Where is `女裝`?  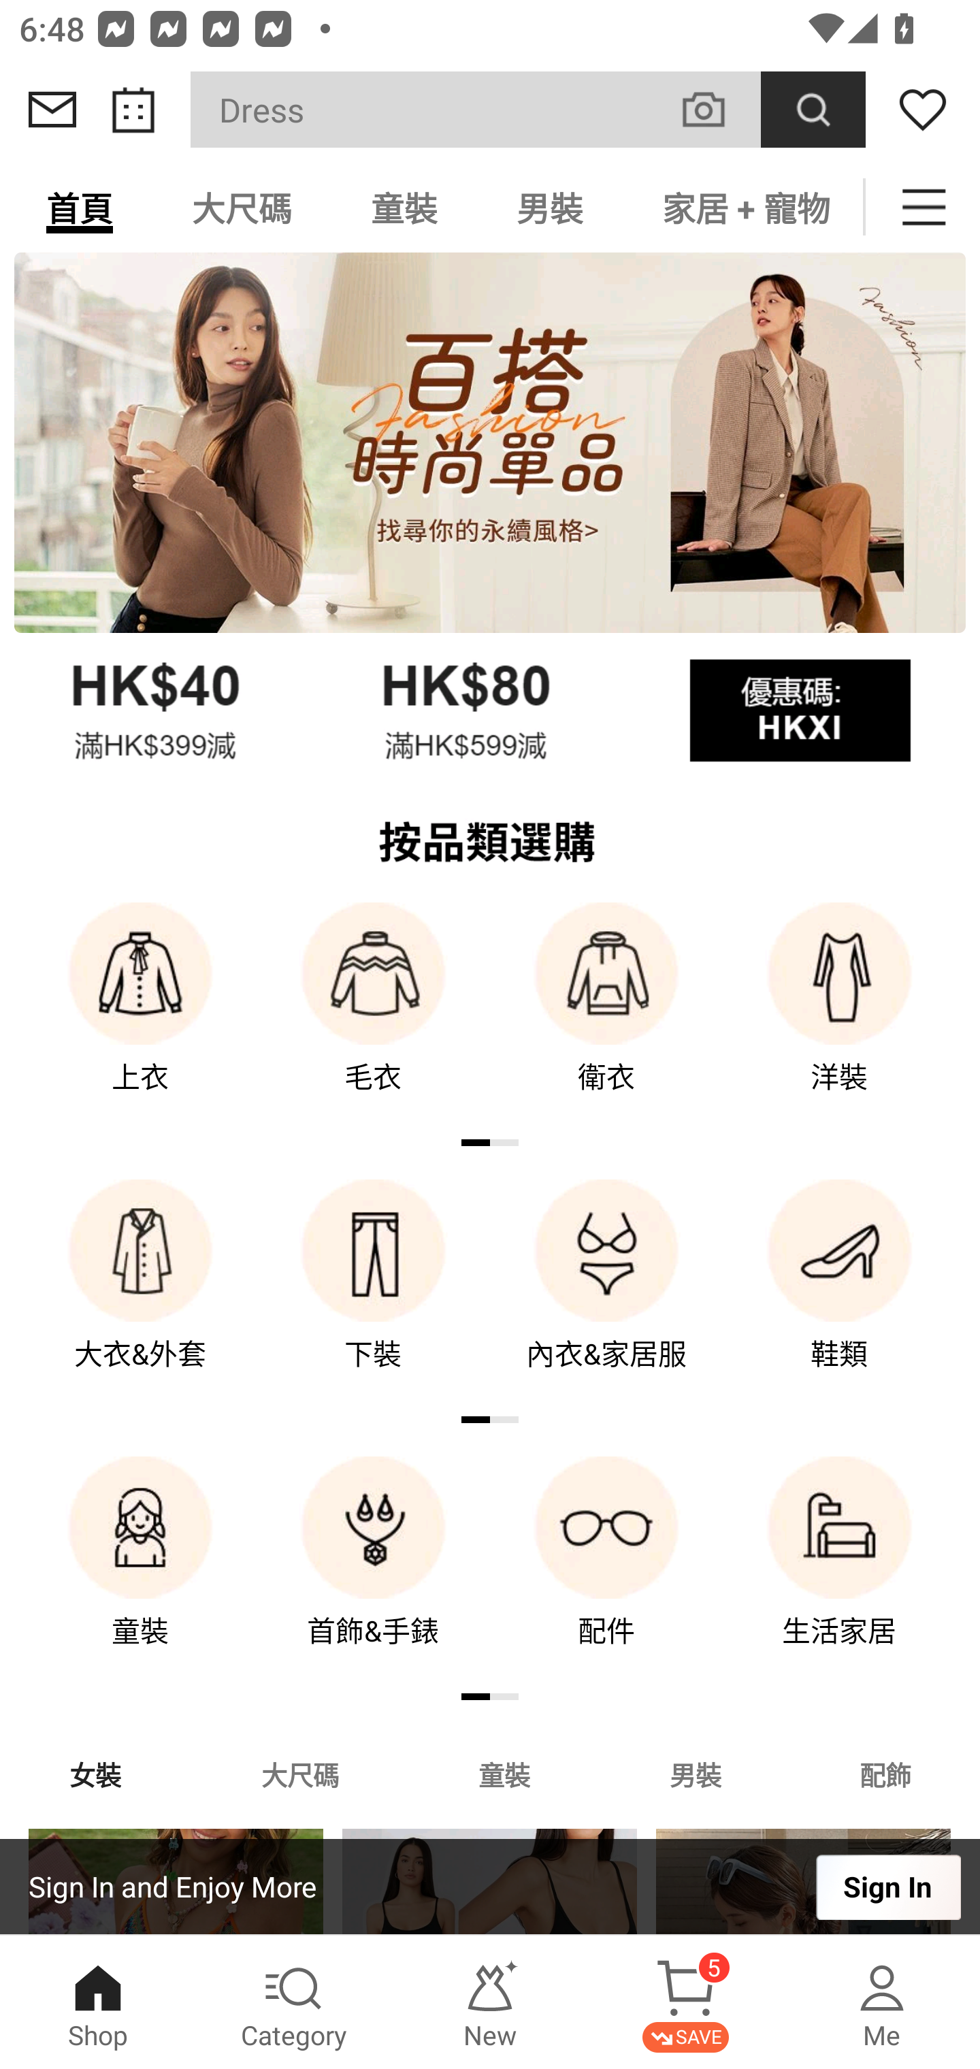
女裝 is located at coordinates (95, 1774).